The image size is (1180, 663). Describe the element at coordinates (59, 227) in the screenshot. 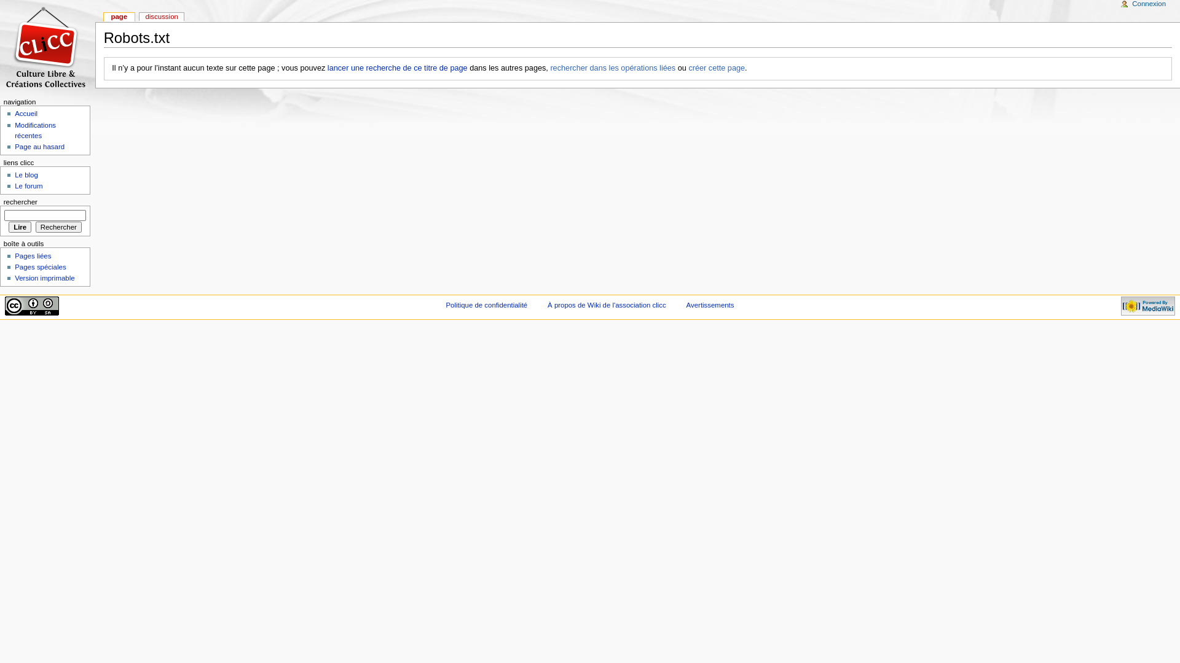

I see `Rechercher` at that location.